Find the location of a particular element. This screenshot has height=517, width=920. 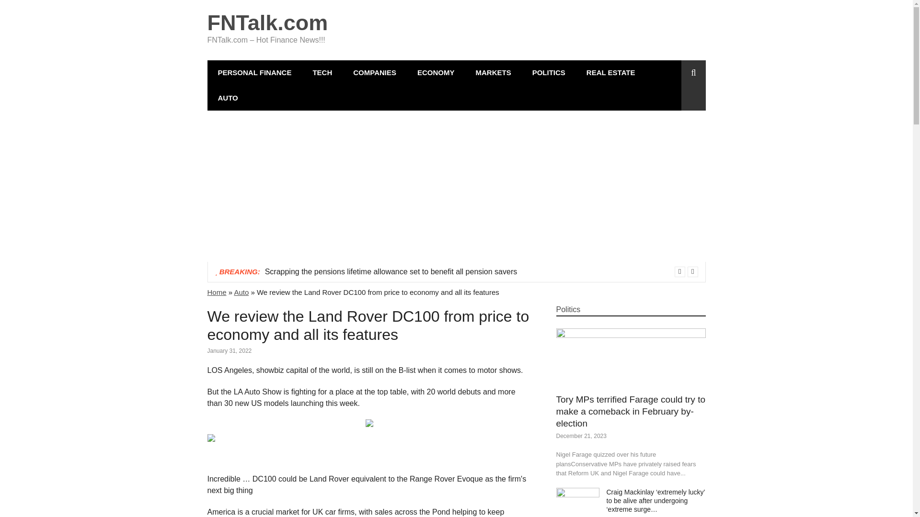

MARKETS is located at coordinates (493, 73).